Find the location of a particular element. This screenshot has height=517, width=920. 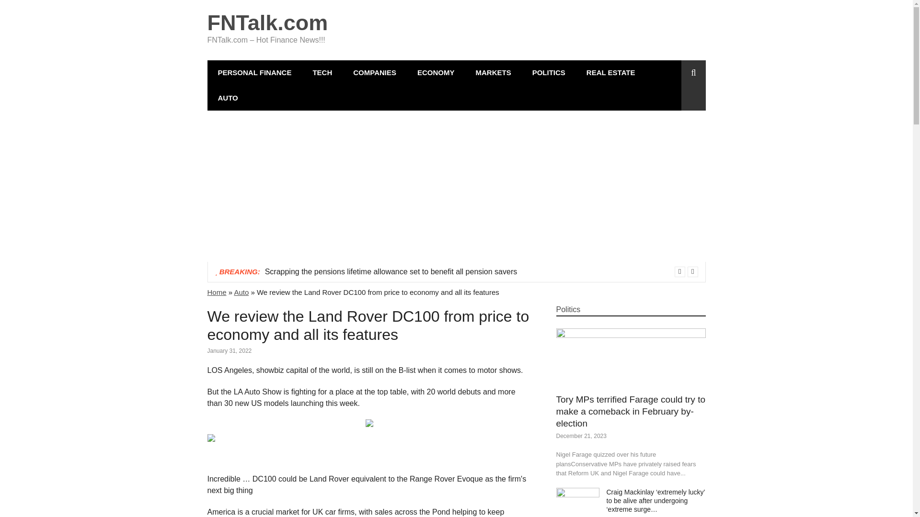

MARKETS is located at coordinates (493, 73).